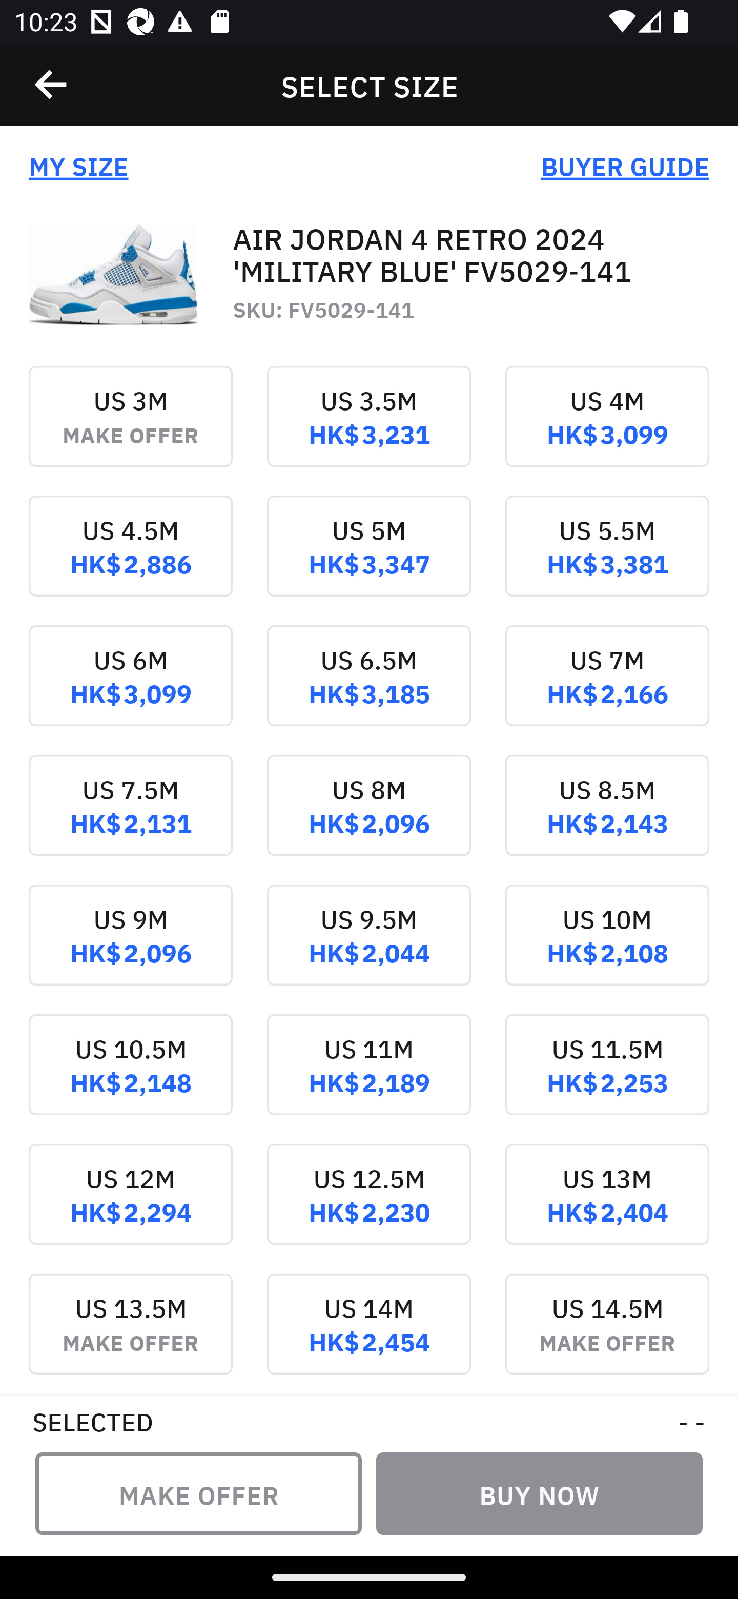 Image resolution: width=738 pixels, height=1599 pixels. Describe the element at coordinates (369, 949) in the screenshot. I see `US 9.5M HK$ 2,044` at that location.